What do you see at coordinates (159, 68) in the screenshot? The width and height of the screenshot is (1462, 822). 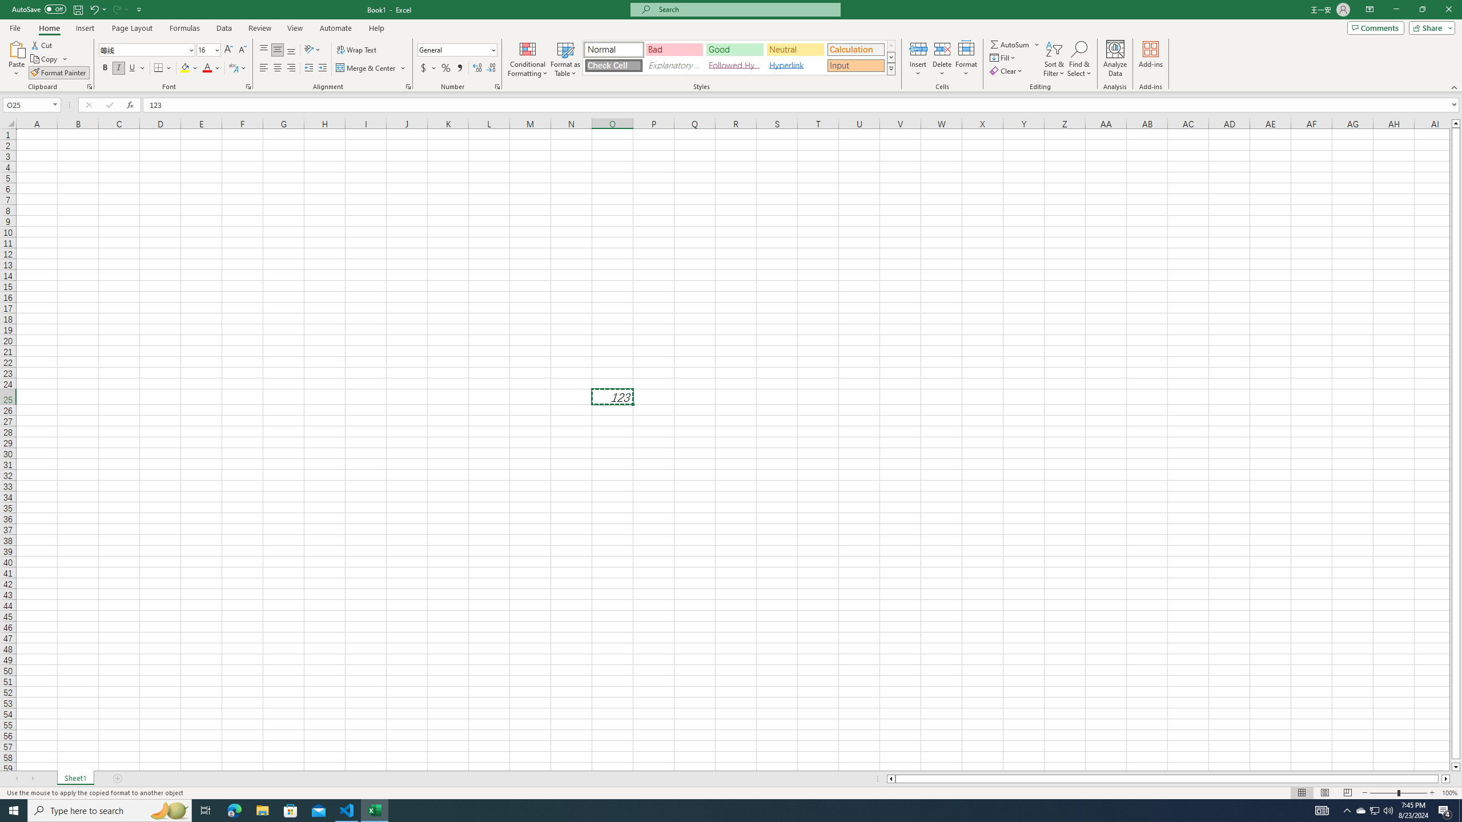 I see `Bottom Border` at bounding box center [159, 68].